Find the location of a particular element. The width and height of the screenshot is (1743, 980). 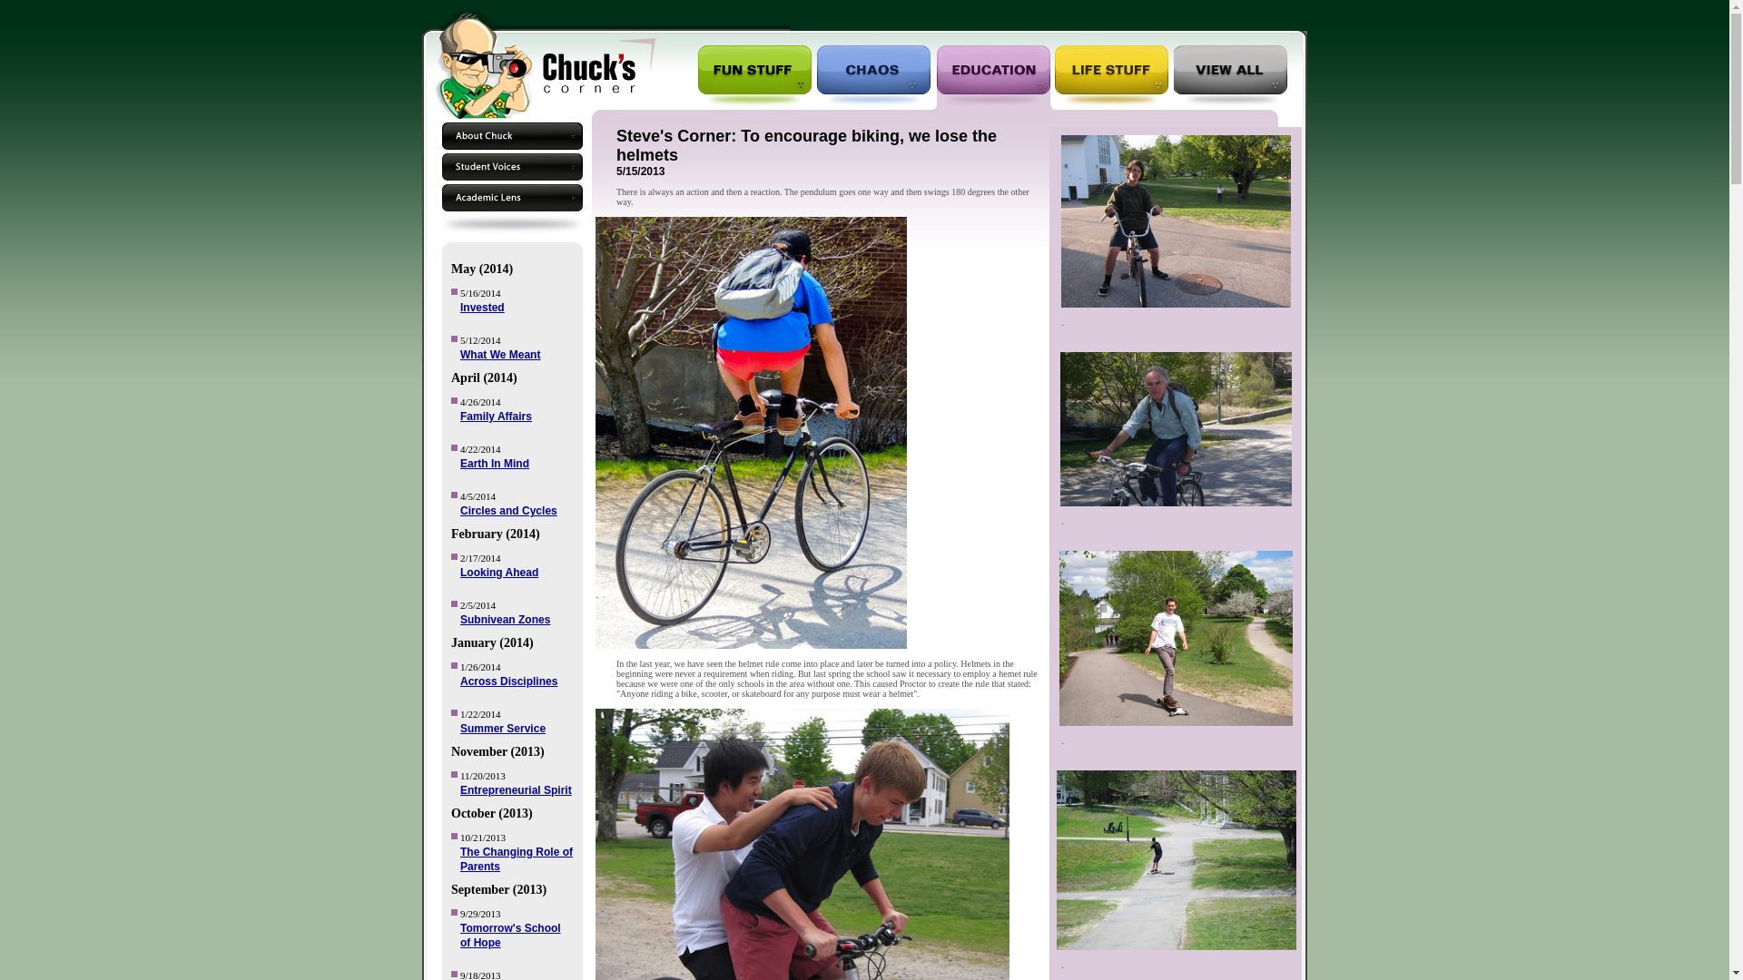

Admissions is located at coordinates (826, 19).